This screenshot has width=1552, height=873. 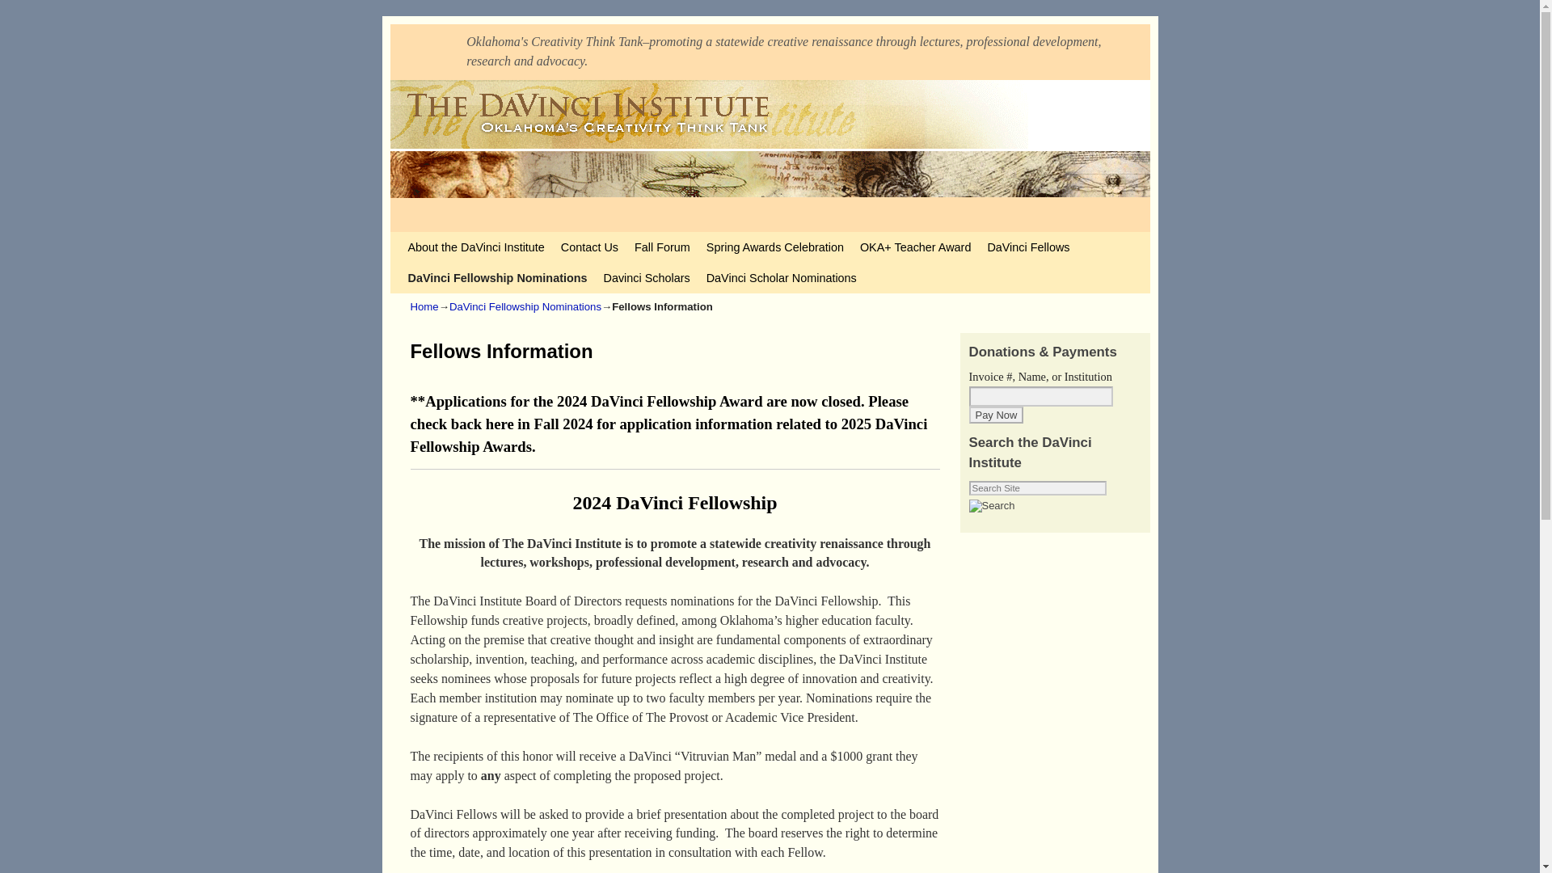 What do you see at coordinates (647, 278) in the screenshot?
I see `Davinci Scholars` at bounding box center [647, 278].